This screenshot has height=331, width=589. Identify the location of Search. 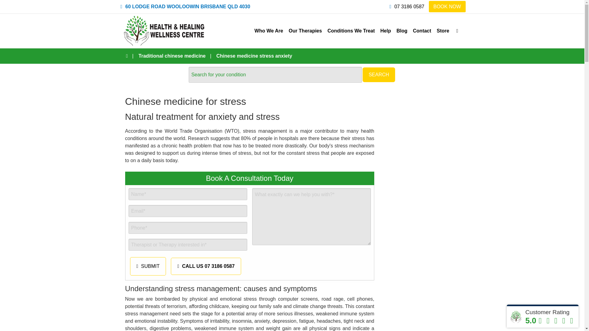
(451, 24).